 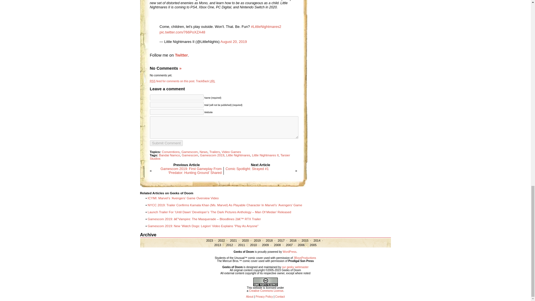 I want to click on Universal Resource Locator, so click(x=212, y=81).